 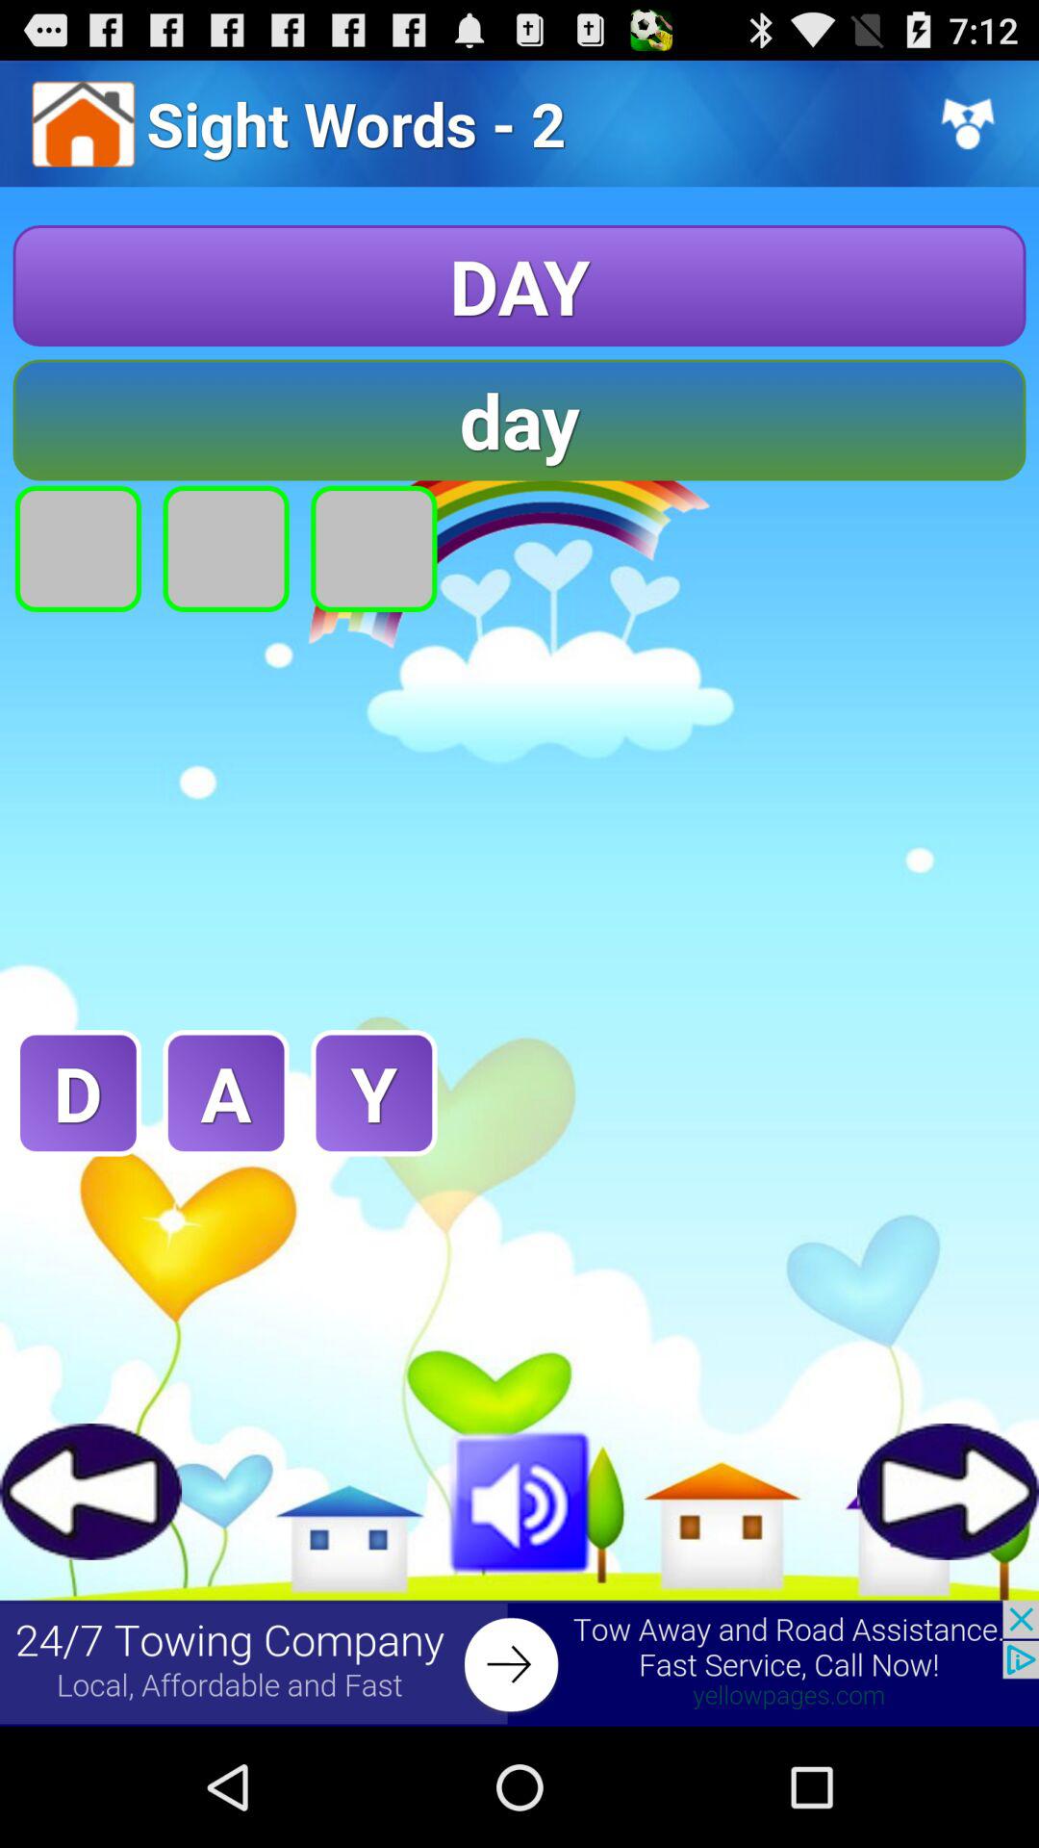 What do you see at coordinates (519, 1500) in the screenshot?
I see `mute` at bounding box center [519, 1500].